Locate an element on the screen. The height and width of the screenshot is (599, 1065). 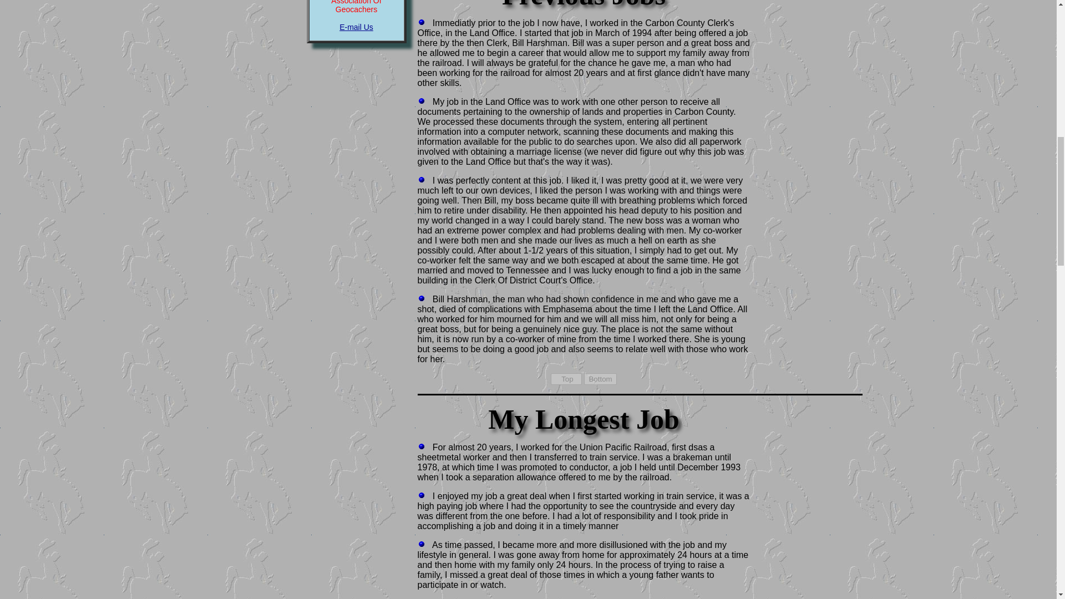
Bottom is located at coordinates (600, 379).